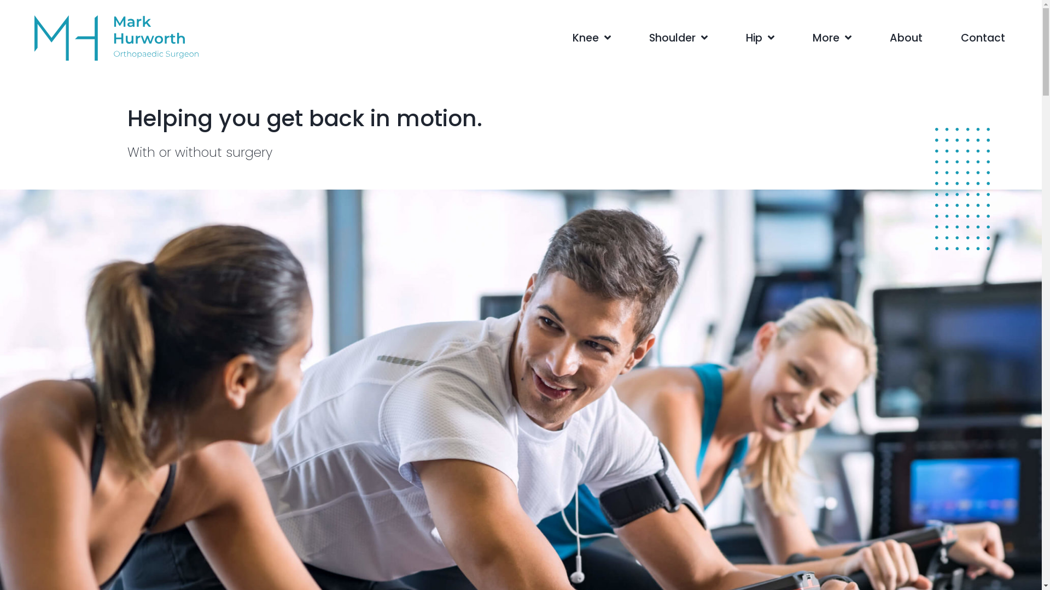 The image size is (1050, 590). I want to click on Contact, so click(983, 38).